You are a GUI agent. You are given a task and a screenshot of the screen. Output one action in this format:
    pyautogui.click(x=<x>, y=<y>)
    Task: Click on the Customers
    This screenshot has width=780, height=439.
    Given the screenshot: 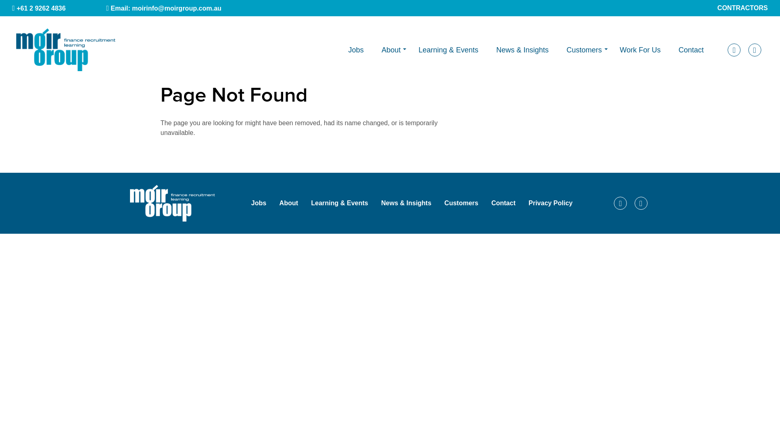 What is the action you would take?
    pyautogui.click(x=461, y=203)
    